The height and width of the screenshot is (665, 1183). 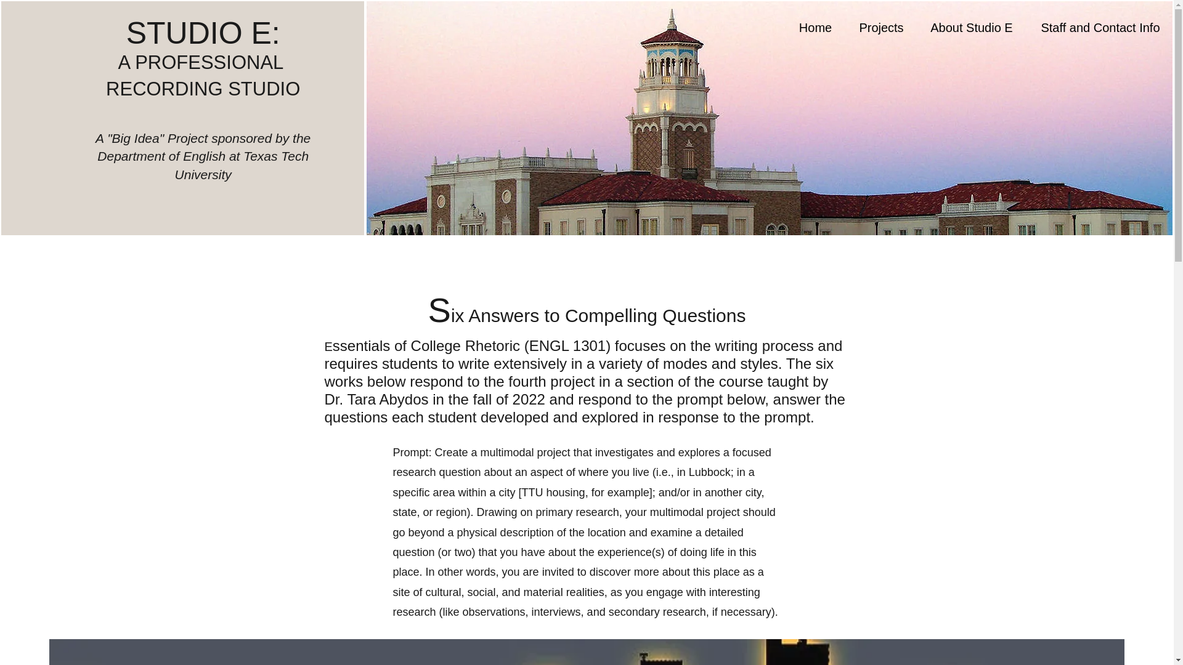 I want to click on About Studio E, so click(x=972, y=28).